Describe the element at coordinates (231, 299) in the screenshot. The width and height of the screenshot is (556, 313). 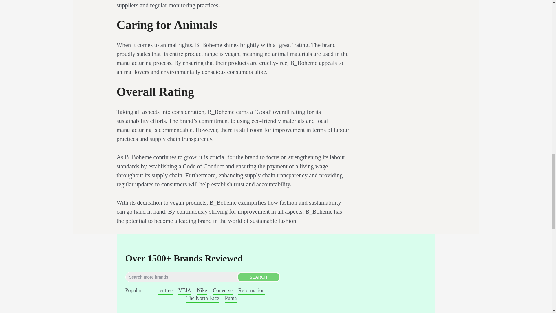
I see `Puma` at that location.